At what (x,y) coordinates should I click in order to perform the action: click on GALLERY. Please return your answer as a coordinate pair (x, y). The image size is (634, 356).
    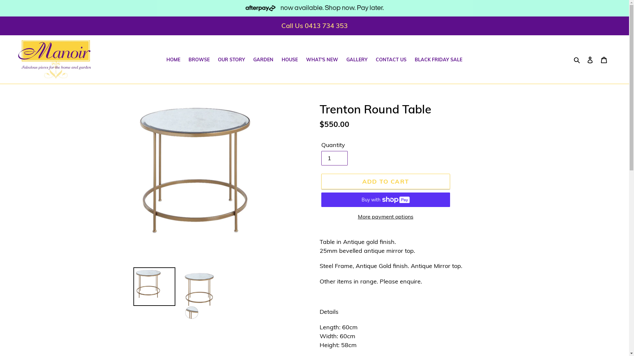
    Looking at the image, I should click on (357, 60).